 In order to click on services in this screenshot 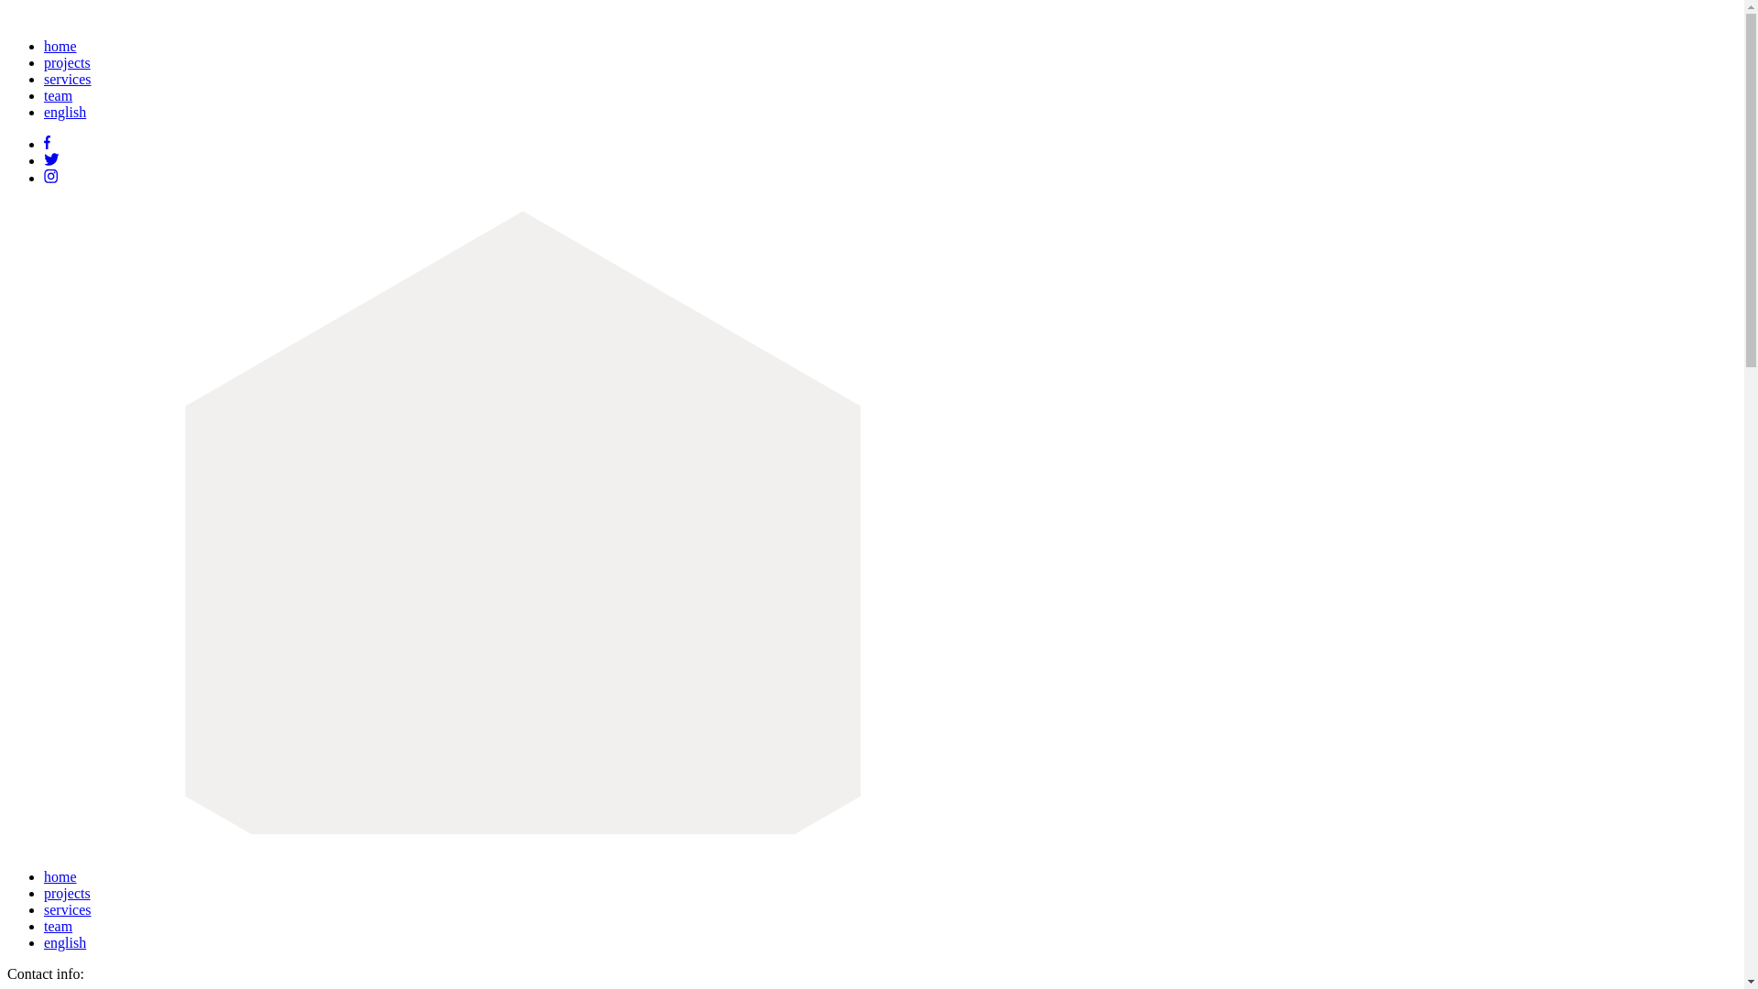, I will do `click(68, 910)`.